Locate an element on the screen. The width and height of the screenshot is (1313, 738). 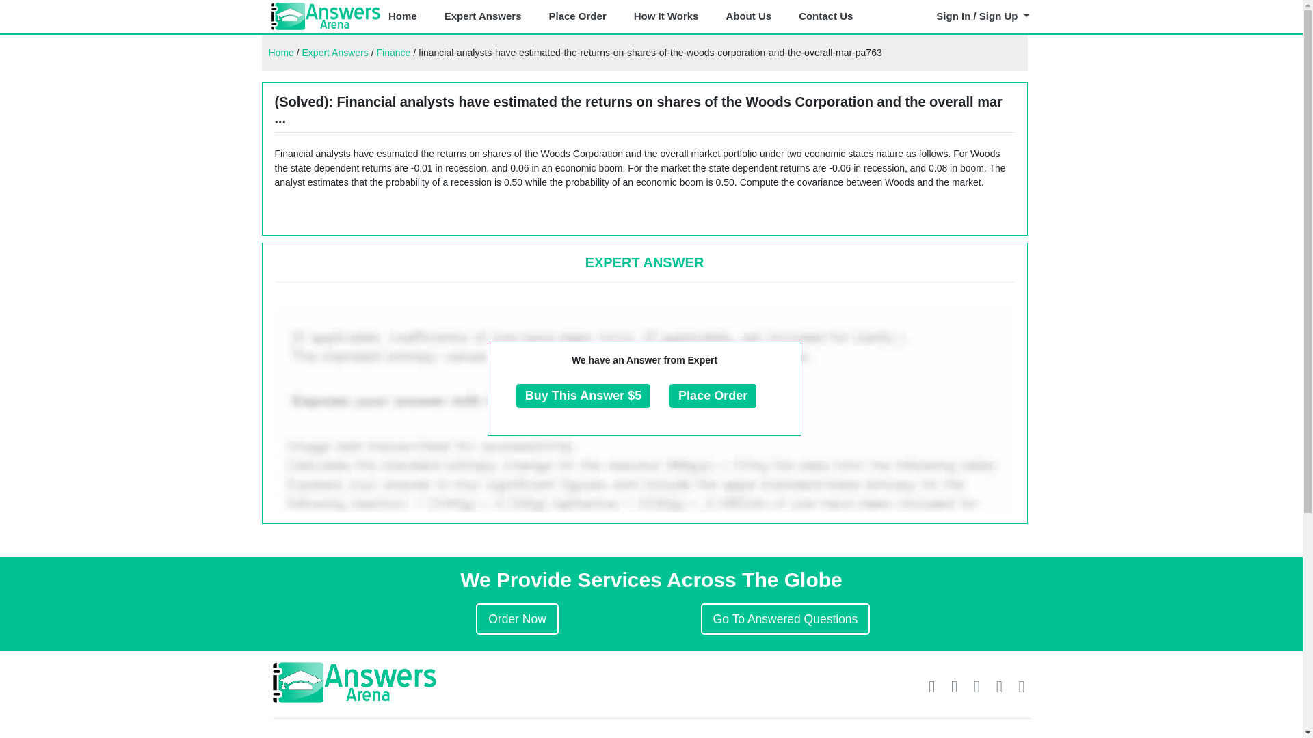
How It Works is located at coordinates (666, 16).